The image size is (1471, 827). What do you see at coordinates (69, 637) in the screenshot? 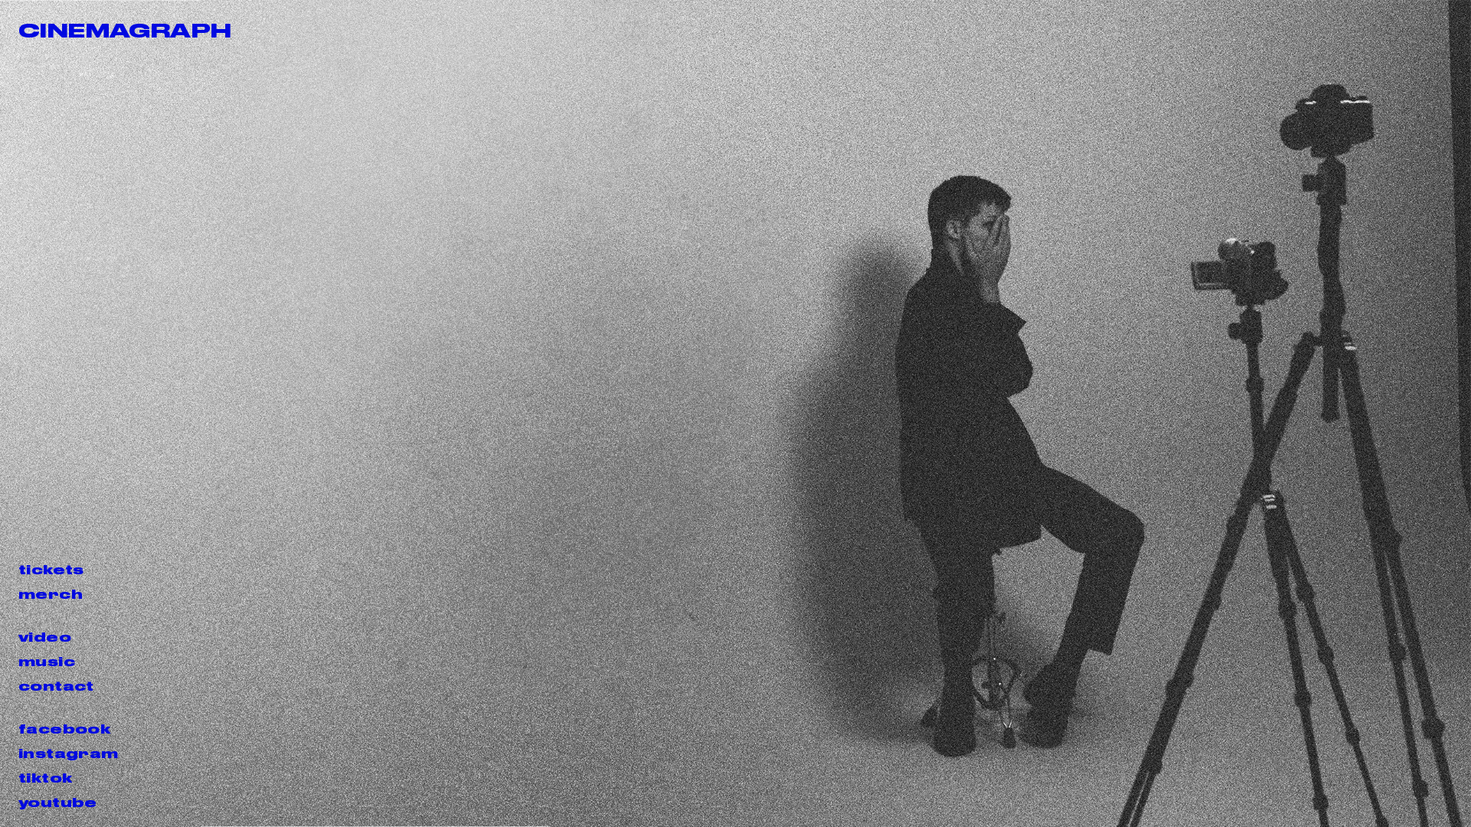
I see `video` at bounding box center [69, 637].